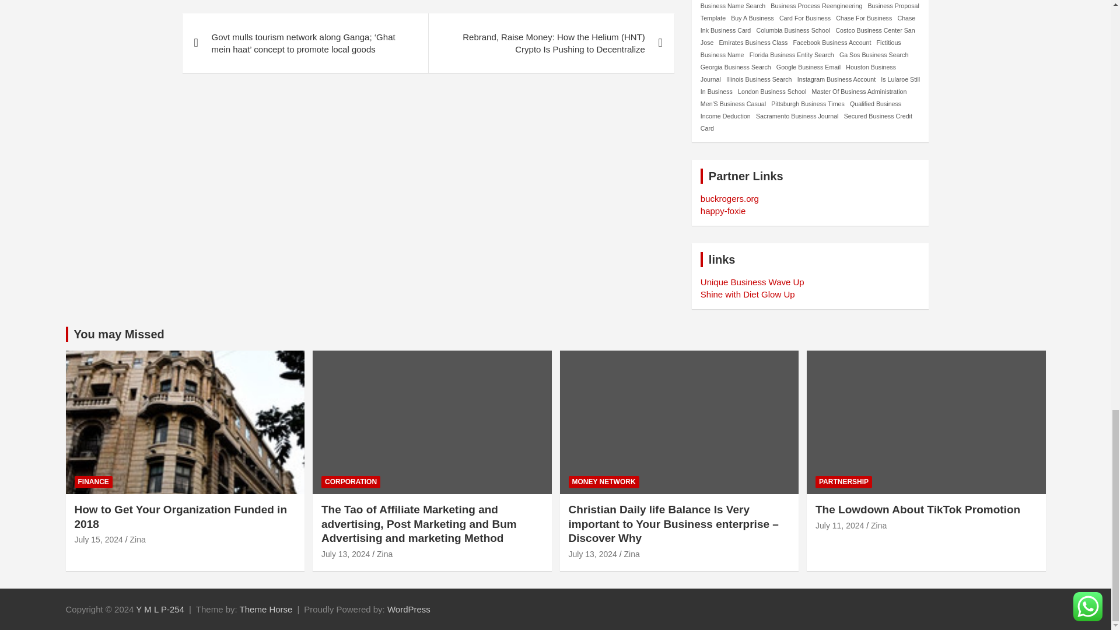 The width and height of the screenshot is (1120, 630). Describe the element at coordinates (160, 609) in the screenshot. I see `Y M L P-254` at that location.